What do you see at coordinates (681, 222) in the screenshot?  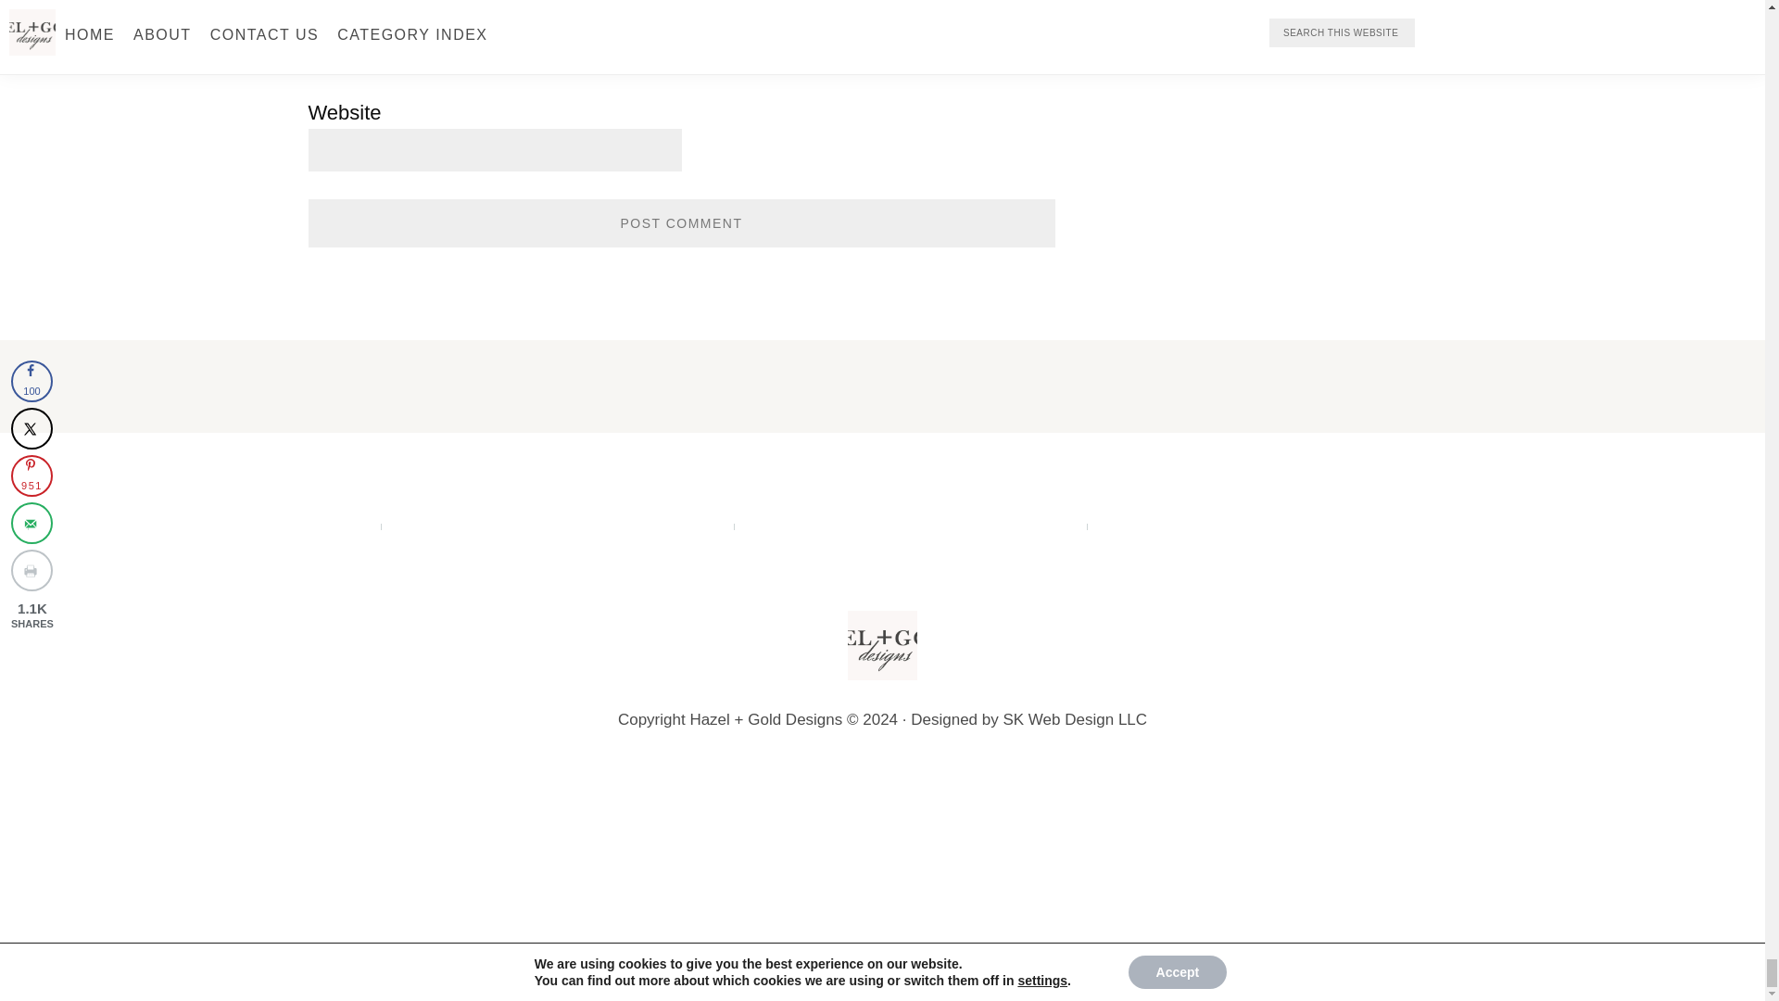 I see `Post Comment` at bounding box center [681, 222].